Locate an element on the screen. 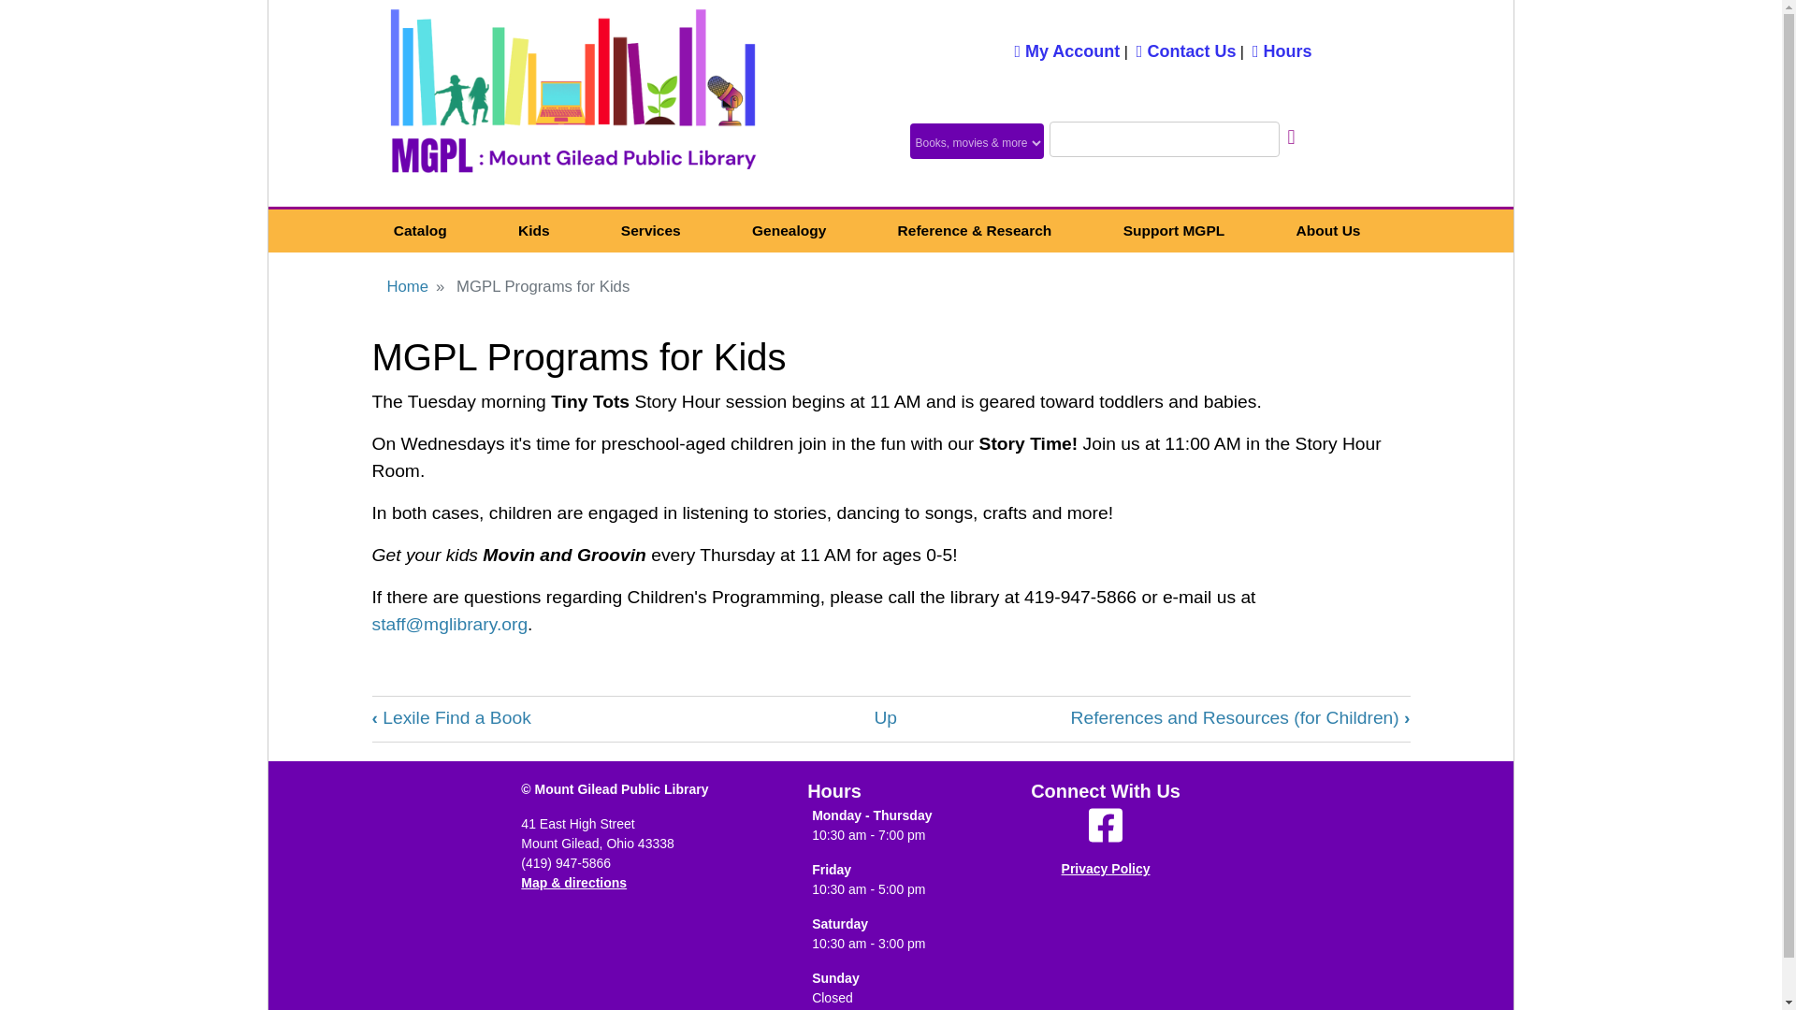  Home is located at coordinates (572, 103).